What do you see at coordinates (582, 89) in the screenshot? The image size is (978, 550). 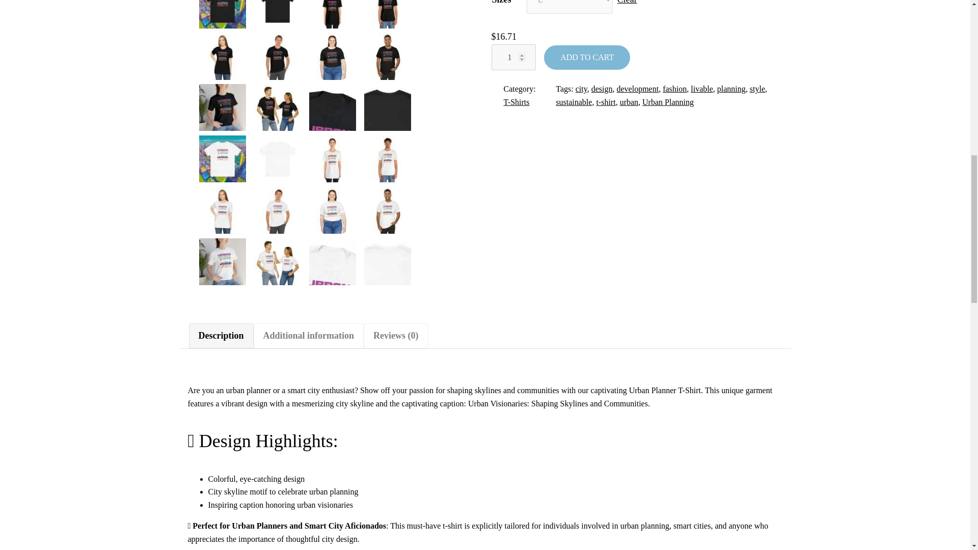 I see `city` at bounding box center [582, 89].